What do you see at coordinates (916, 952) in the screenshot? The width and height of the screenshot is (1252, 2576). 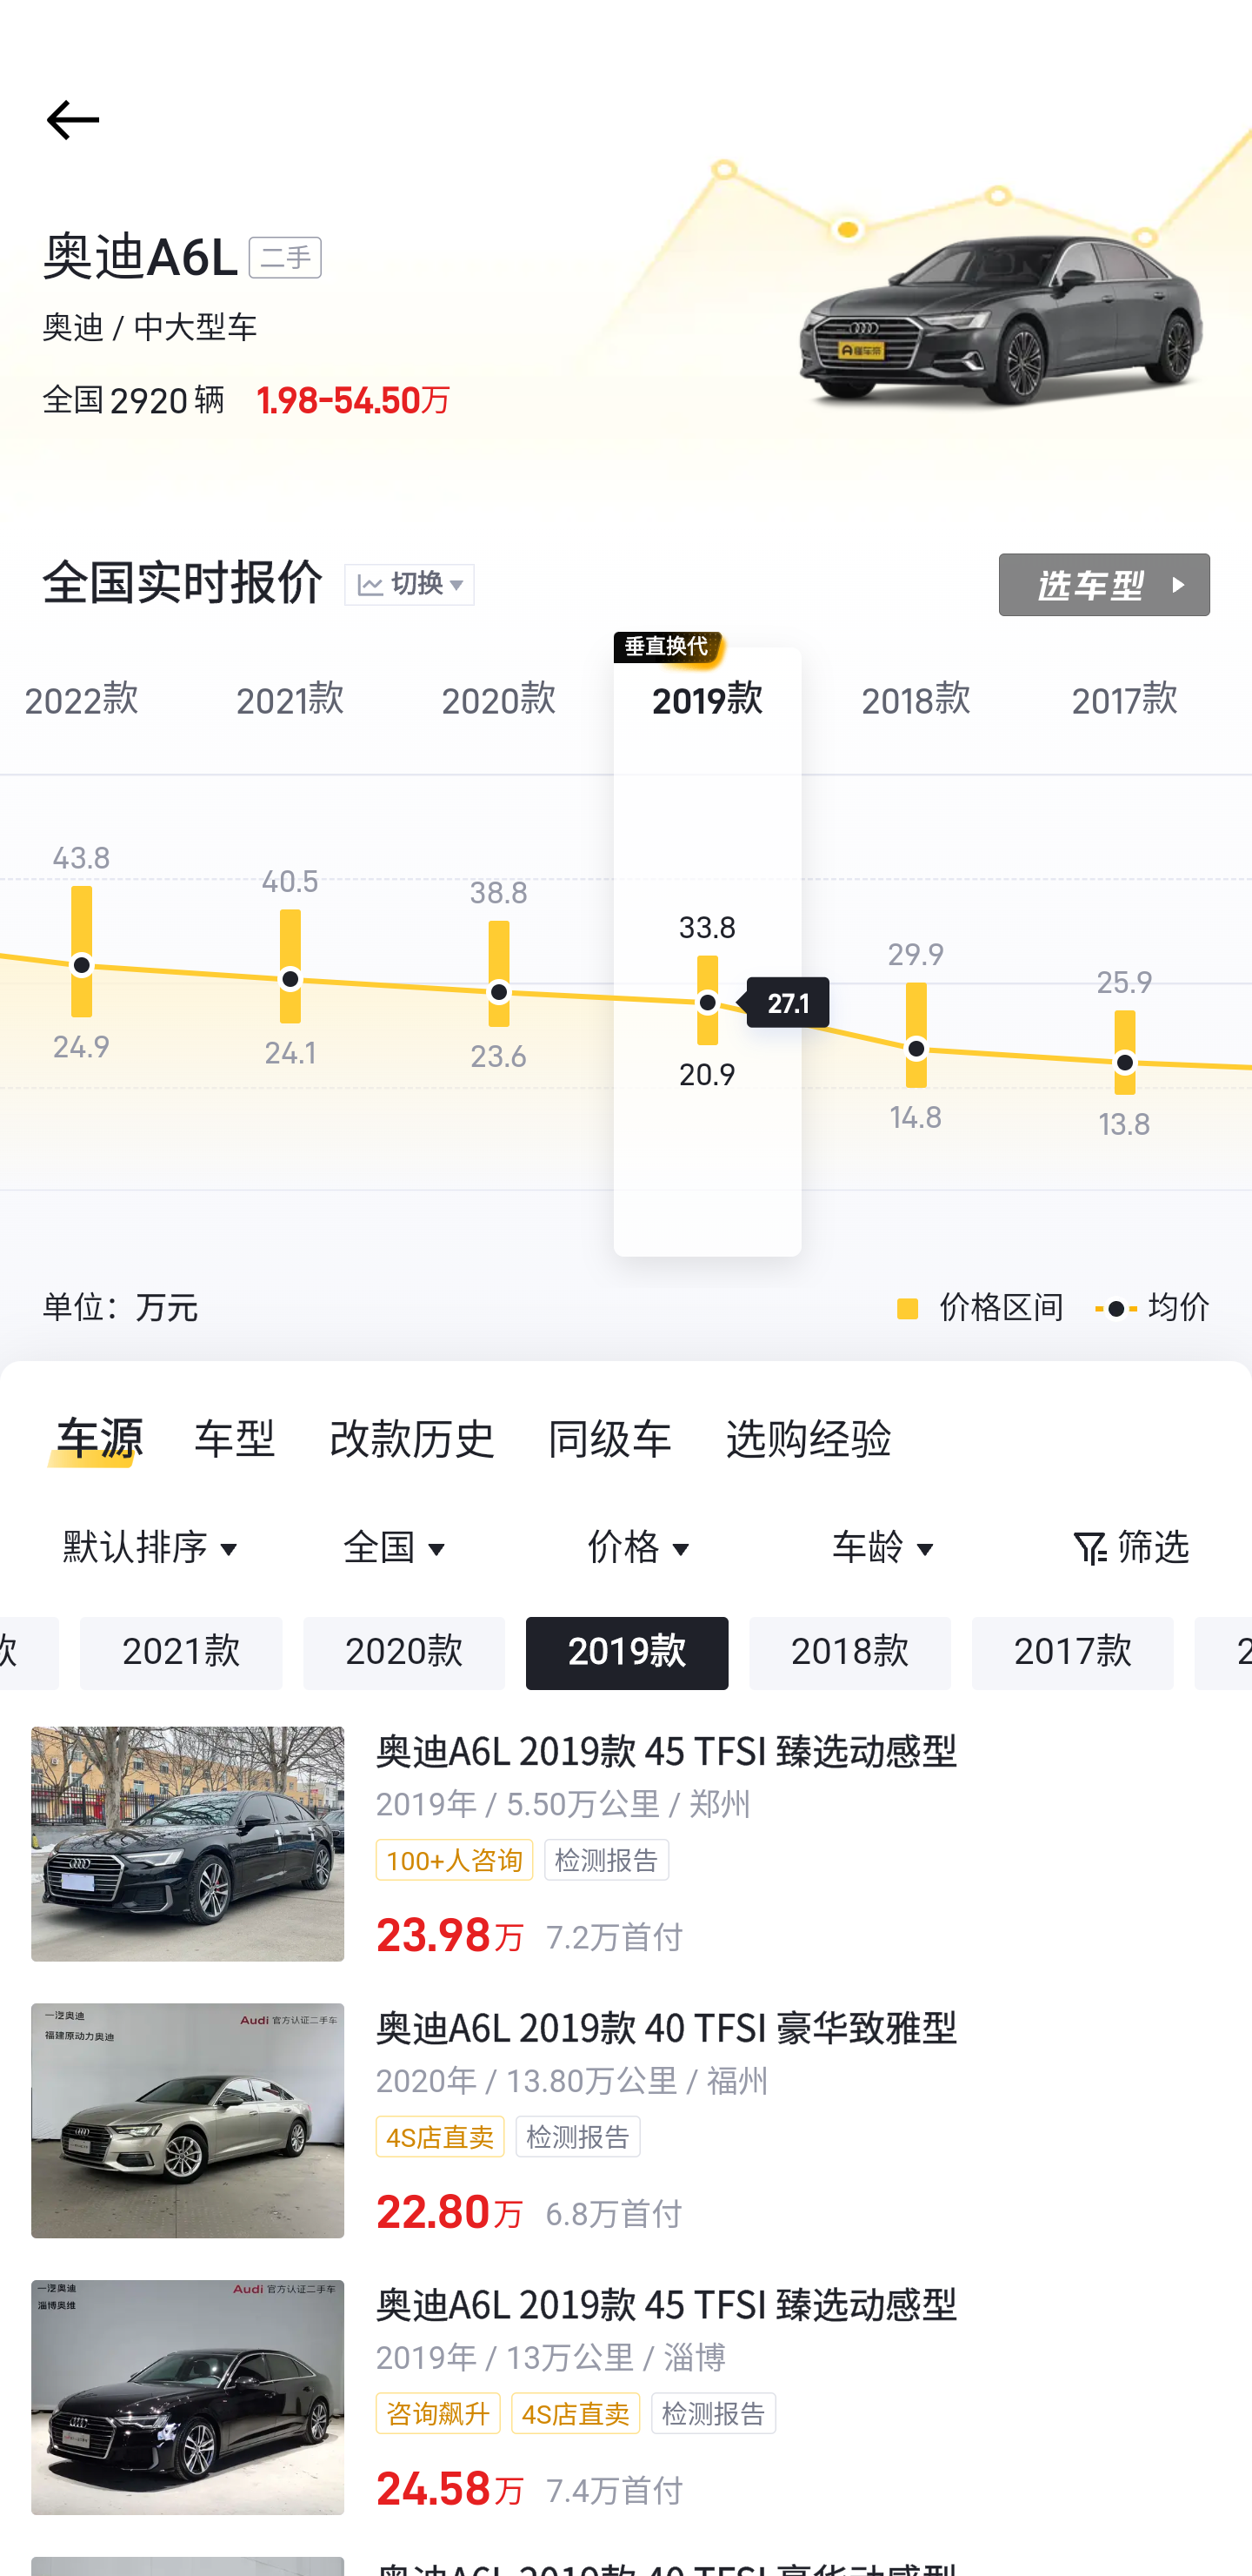 I see `2018款 29.9 14.8` at bounding box center [916, 952].